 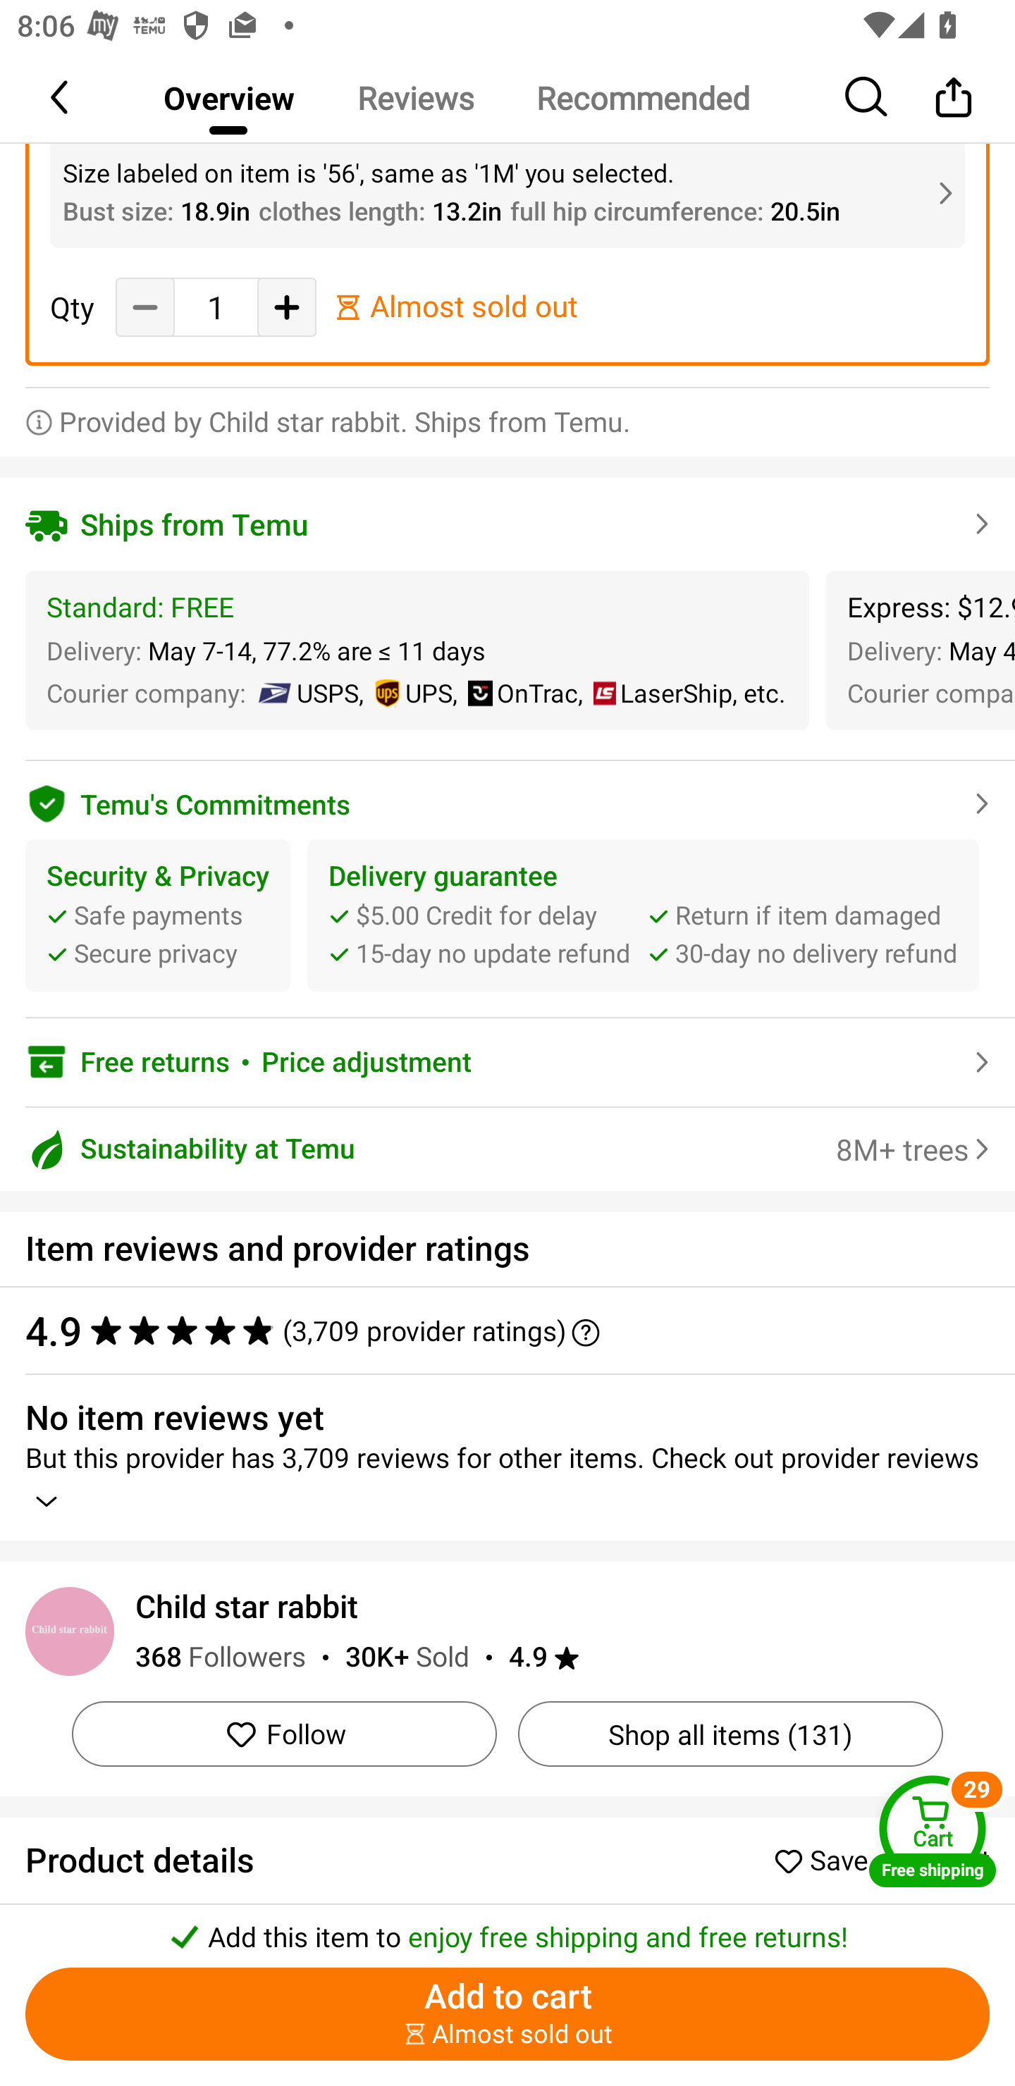 I want to click on Recommended, so click(x=642, y=97).